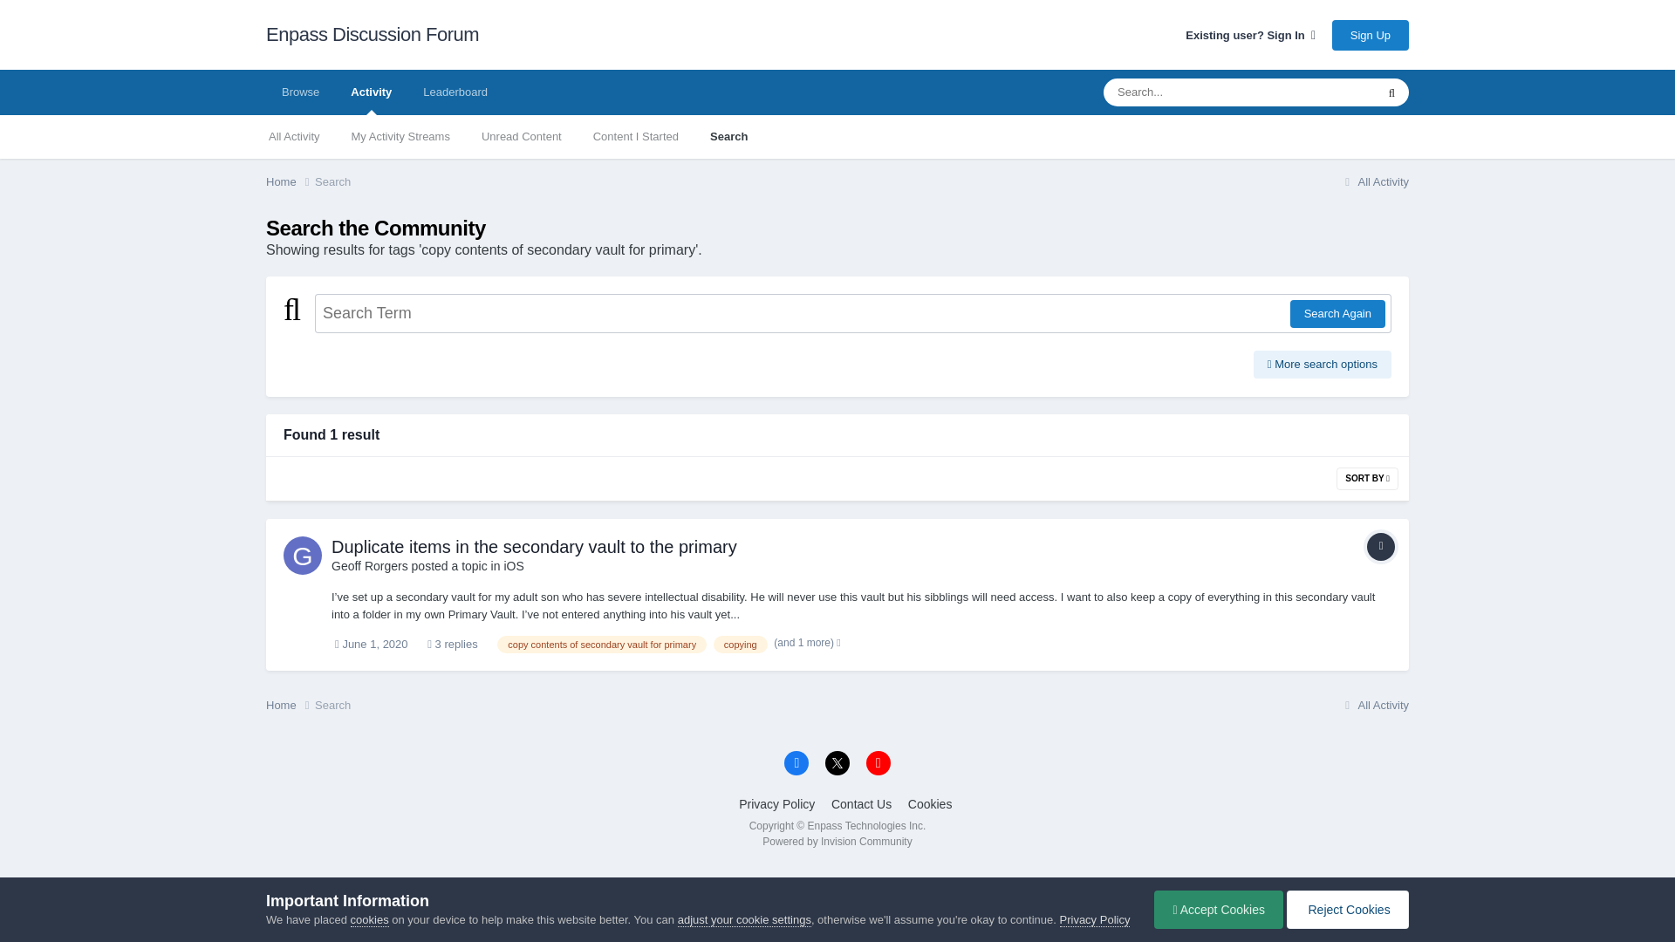  What do you see at coordinates (522, 136) in the screenshot?
I see `Unread Content` at bounding box center [522, 136].